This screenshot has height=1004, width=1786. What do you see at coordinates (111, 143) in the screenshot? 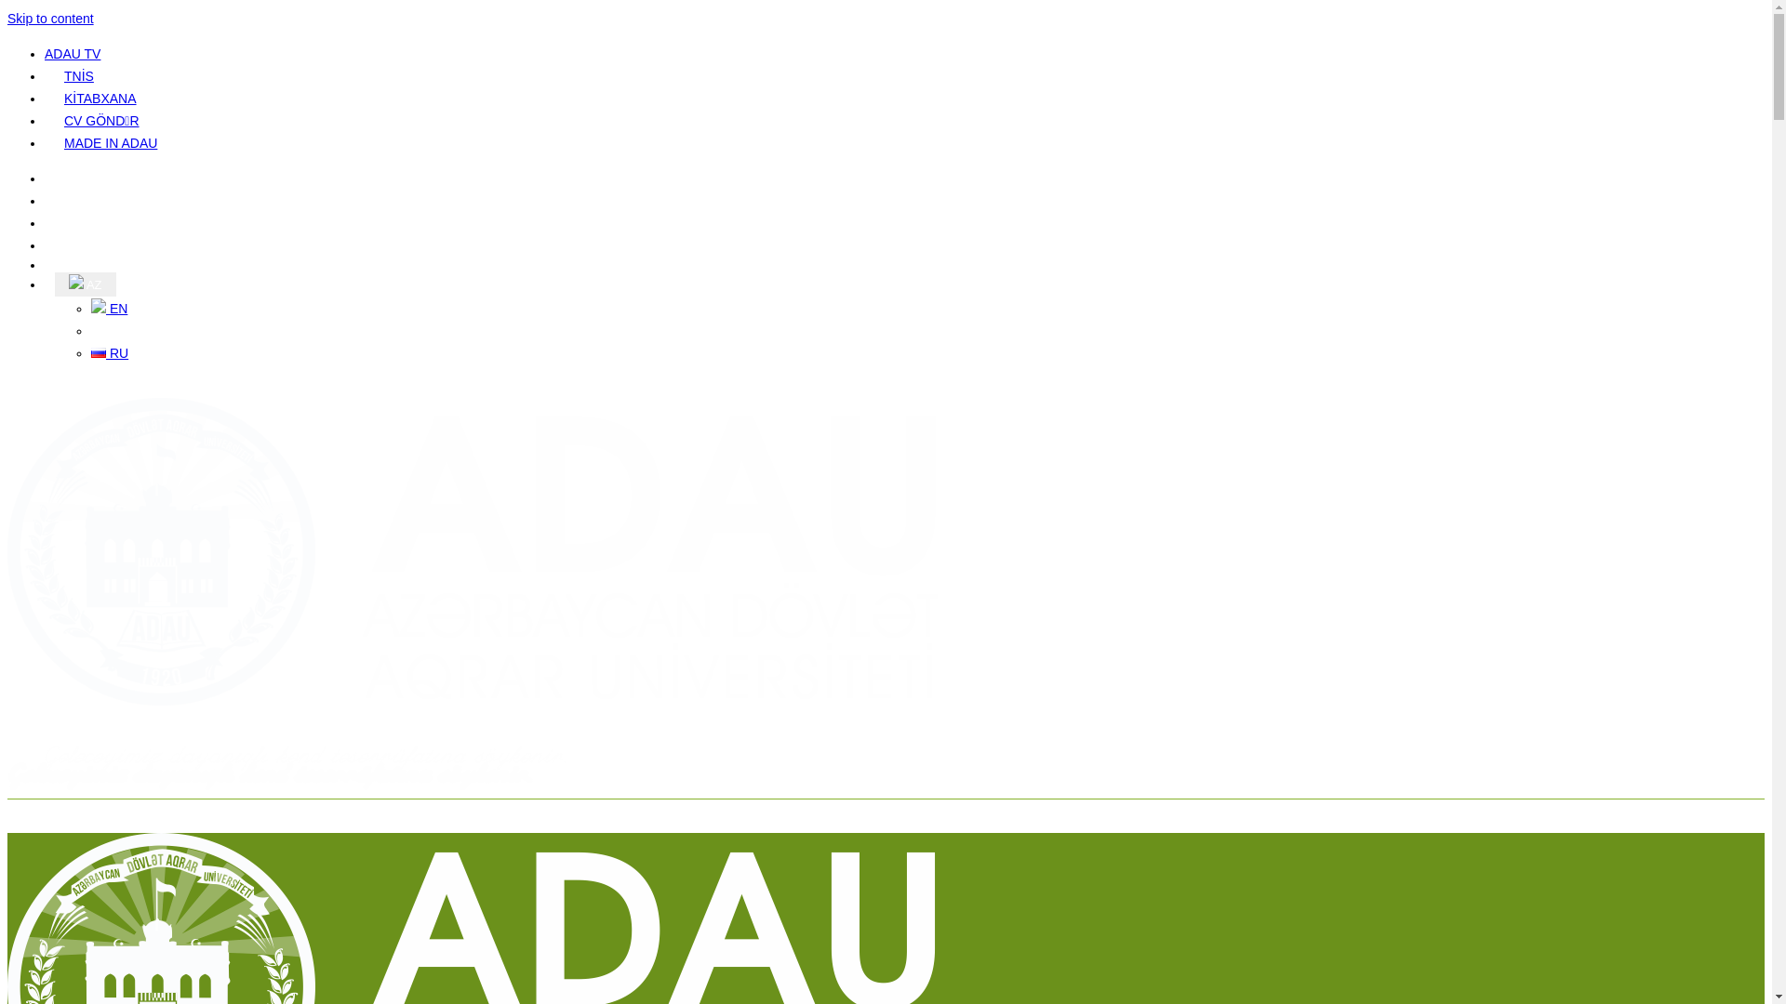
I see `MADE IN ADAU` at bounding box center [111, 143].